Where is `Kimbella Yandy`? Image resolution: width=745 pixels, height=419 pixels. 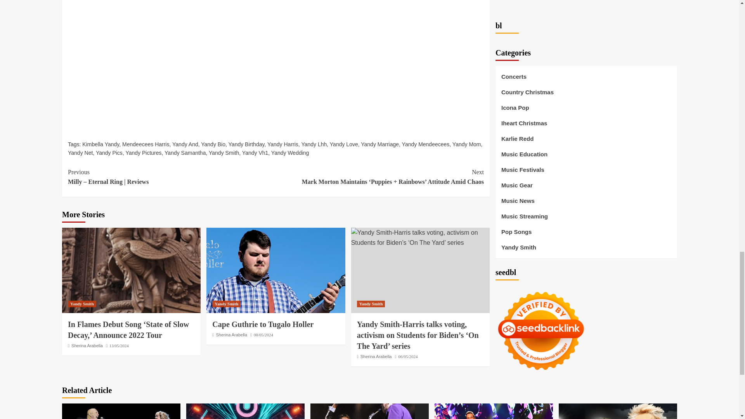
Kimbella Yandy is located at coordinates (100, 144).